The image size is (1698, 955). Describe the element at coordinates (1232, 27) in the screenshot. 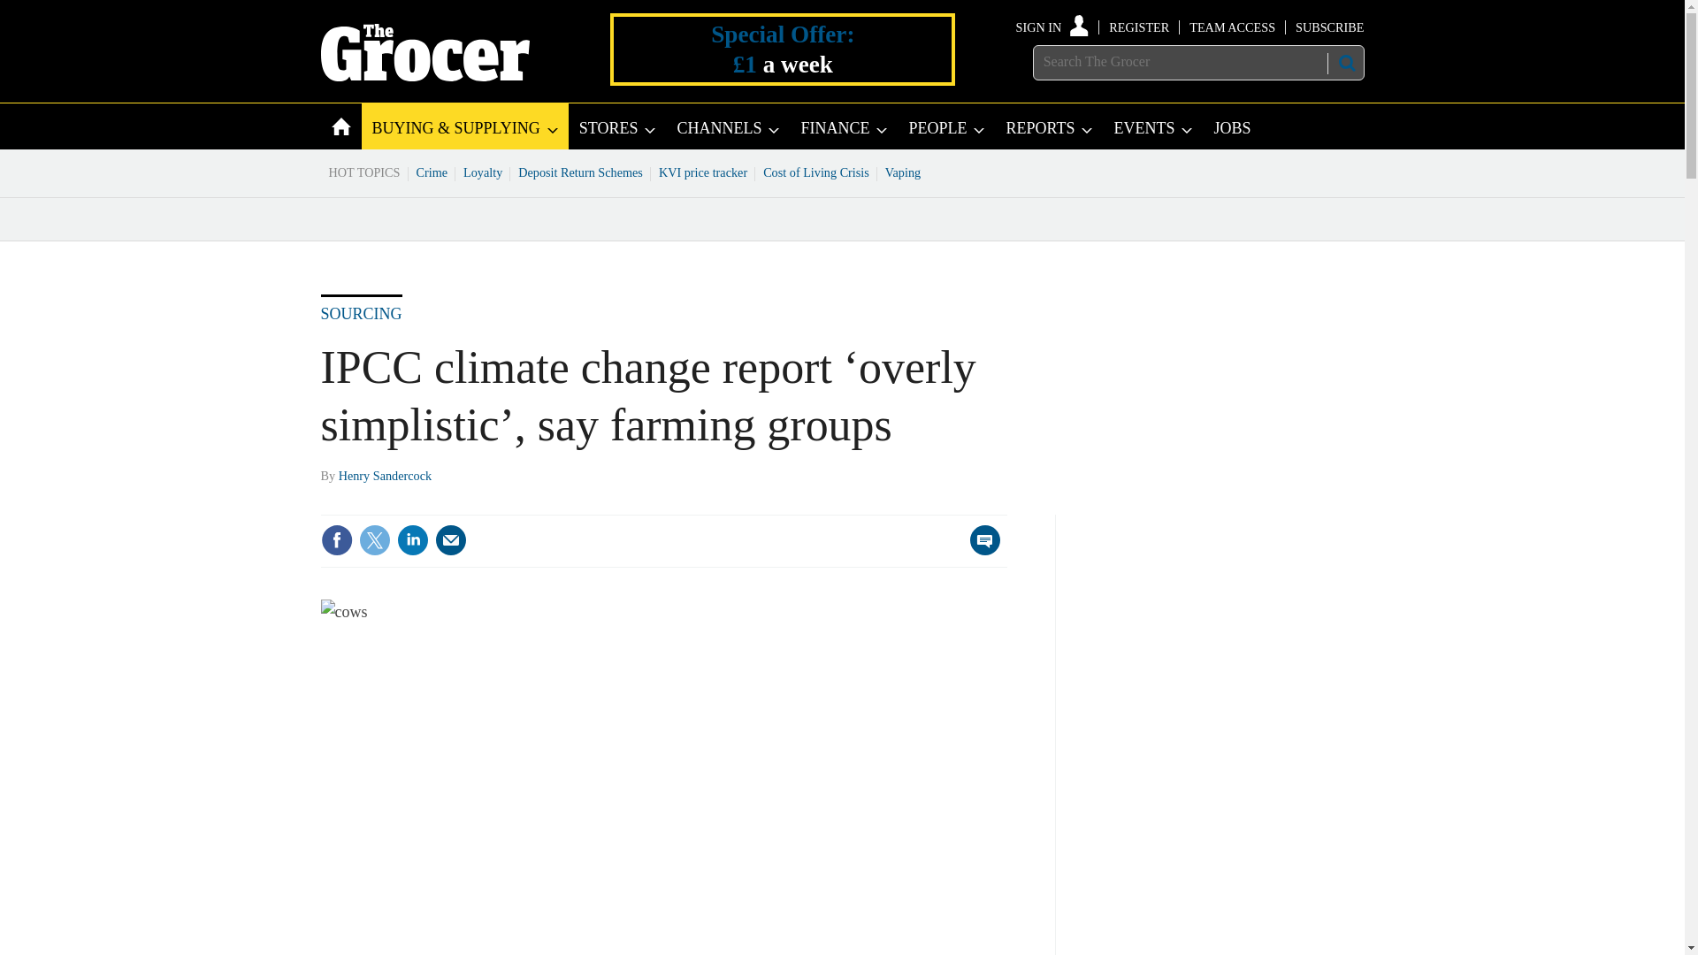

I see `TEAM ACCESS` at that location.